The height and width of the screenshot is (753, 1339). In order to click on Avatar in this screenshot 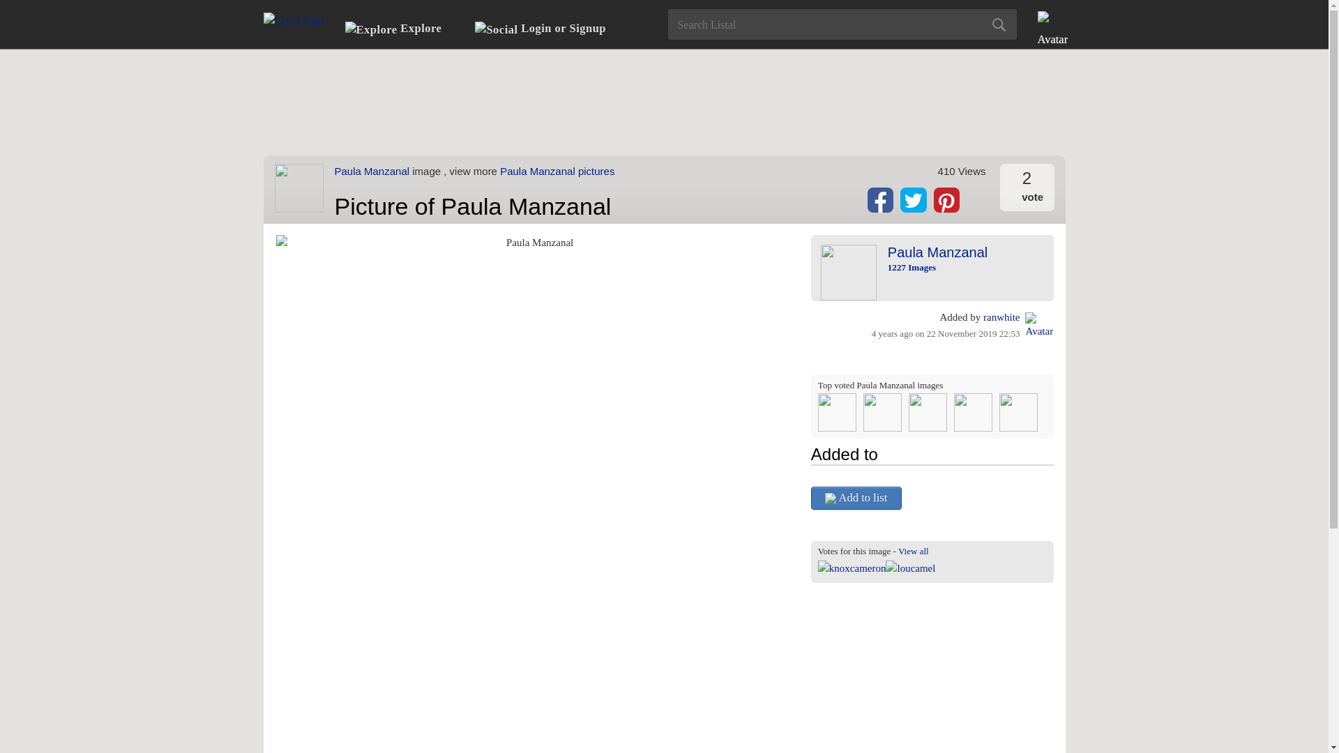, I will do `click(1039, 326)`.